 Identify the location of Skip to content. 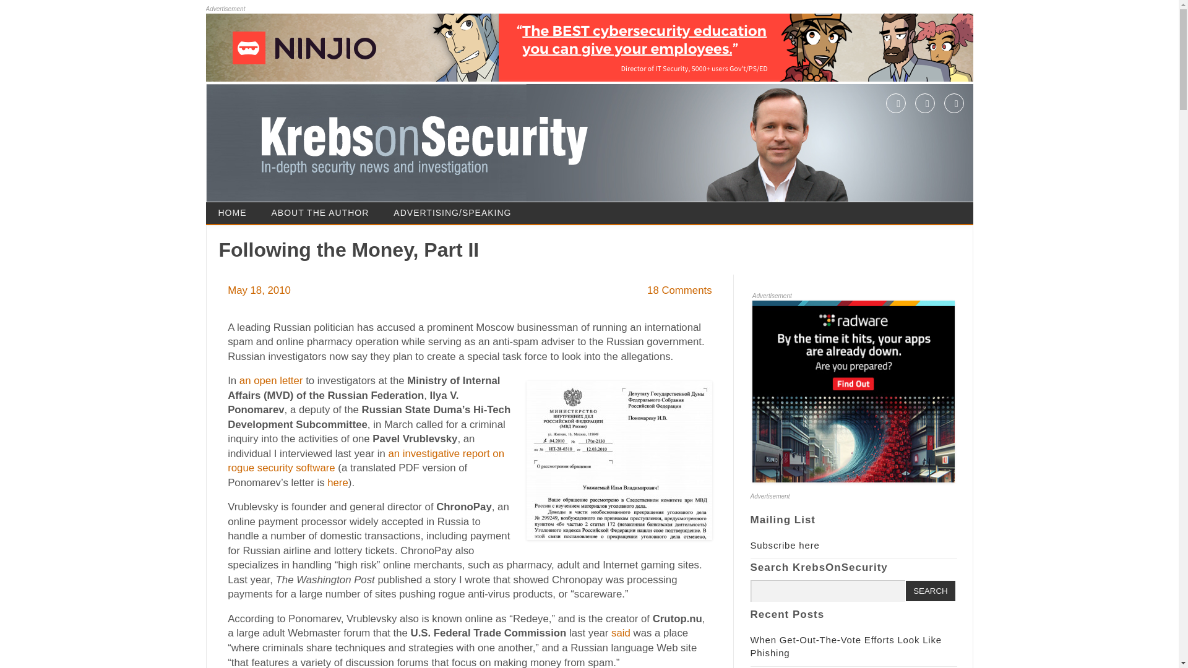
(624, 207).